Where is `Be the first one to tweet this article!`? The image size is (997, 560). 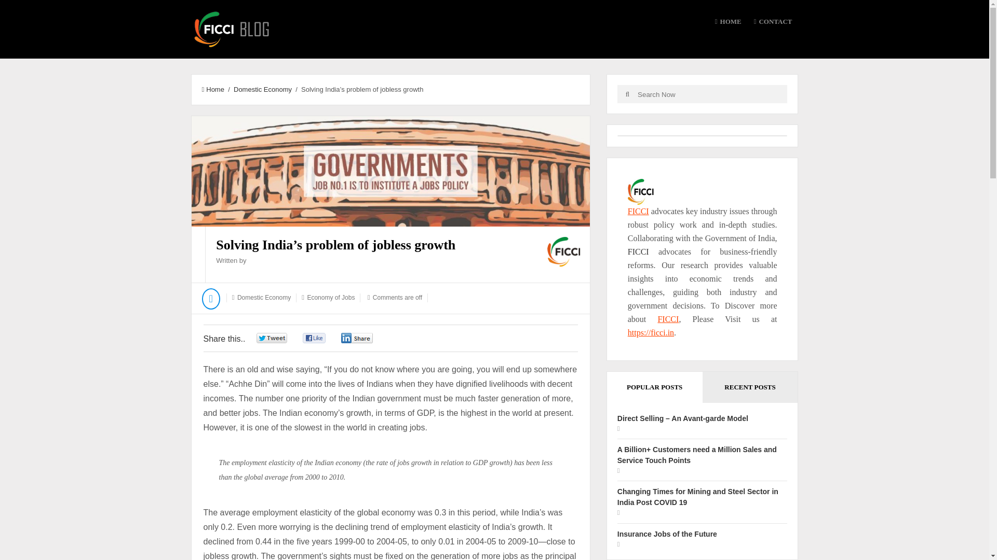 Be the first one to tweet this article! is located at coordinates (282, 338).